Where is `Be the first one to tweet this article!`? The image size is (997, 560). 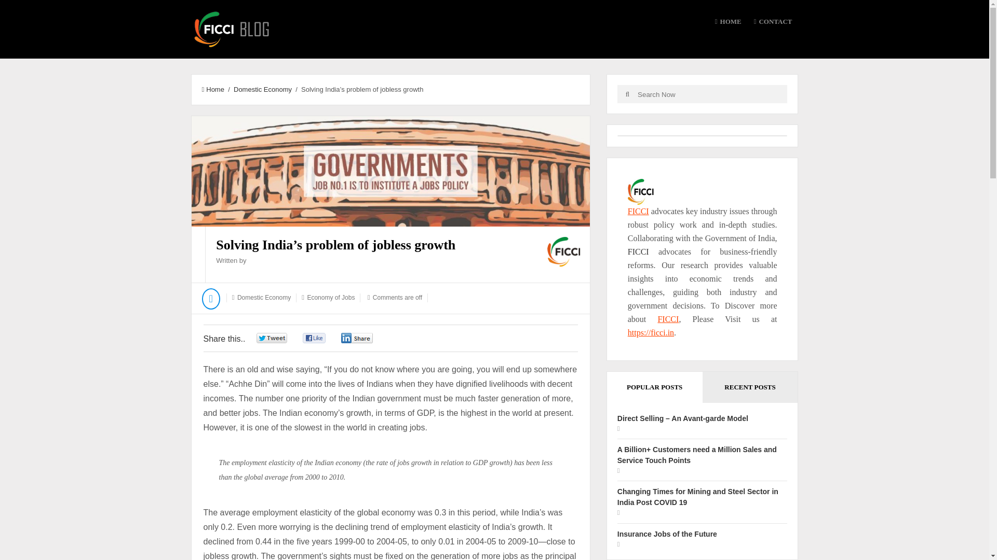 Be the first one to tweet this article! is located at coordinates (282, 338).